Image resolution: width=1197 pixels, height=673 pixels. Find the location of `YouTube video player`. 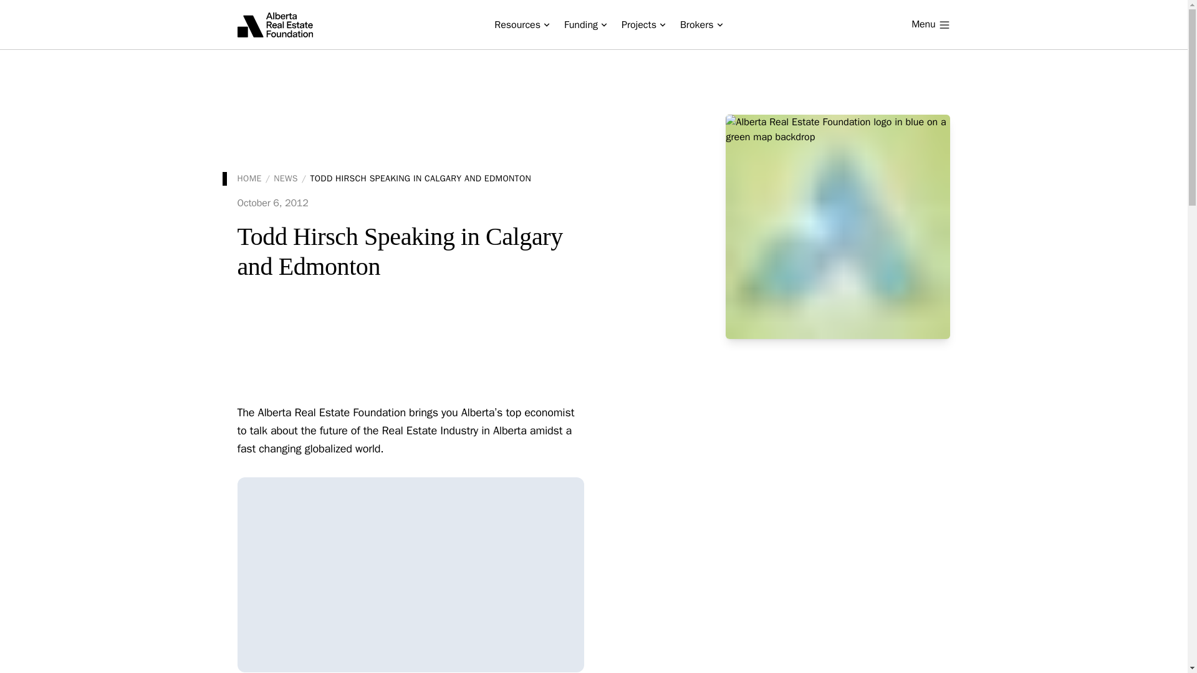

YouTube video player is located at coordinates (410, 575).